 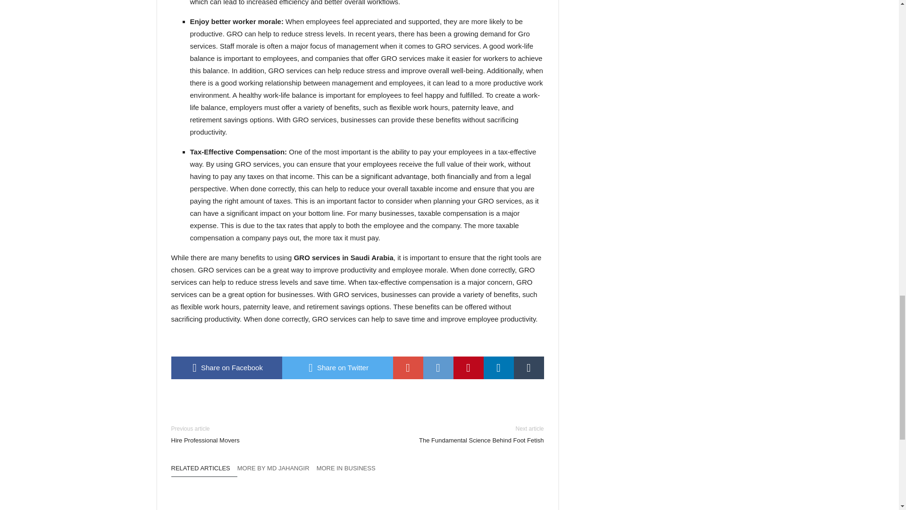 What do you see at coordinates (337, 367) in the screenshot?
I see `twitter` at bounding box center [337, 367].